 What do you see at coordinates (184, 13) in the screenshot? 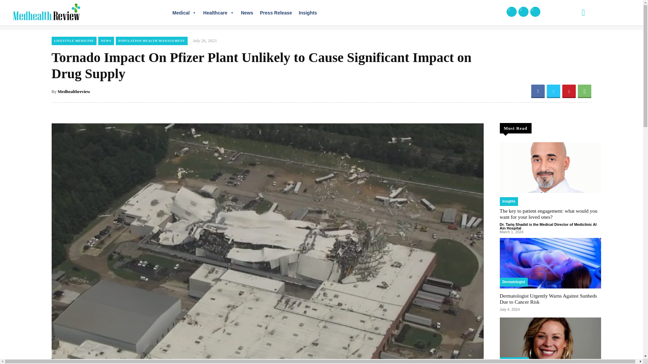
I see `Medical` at bounding box center [184, 13].